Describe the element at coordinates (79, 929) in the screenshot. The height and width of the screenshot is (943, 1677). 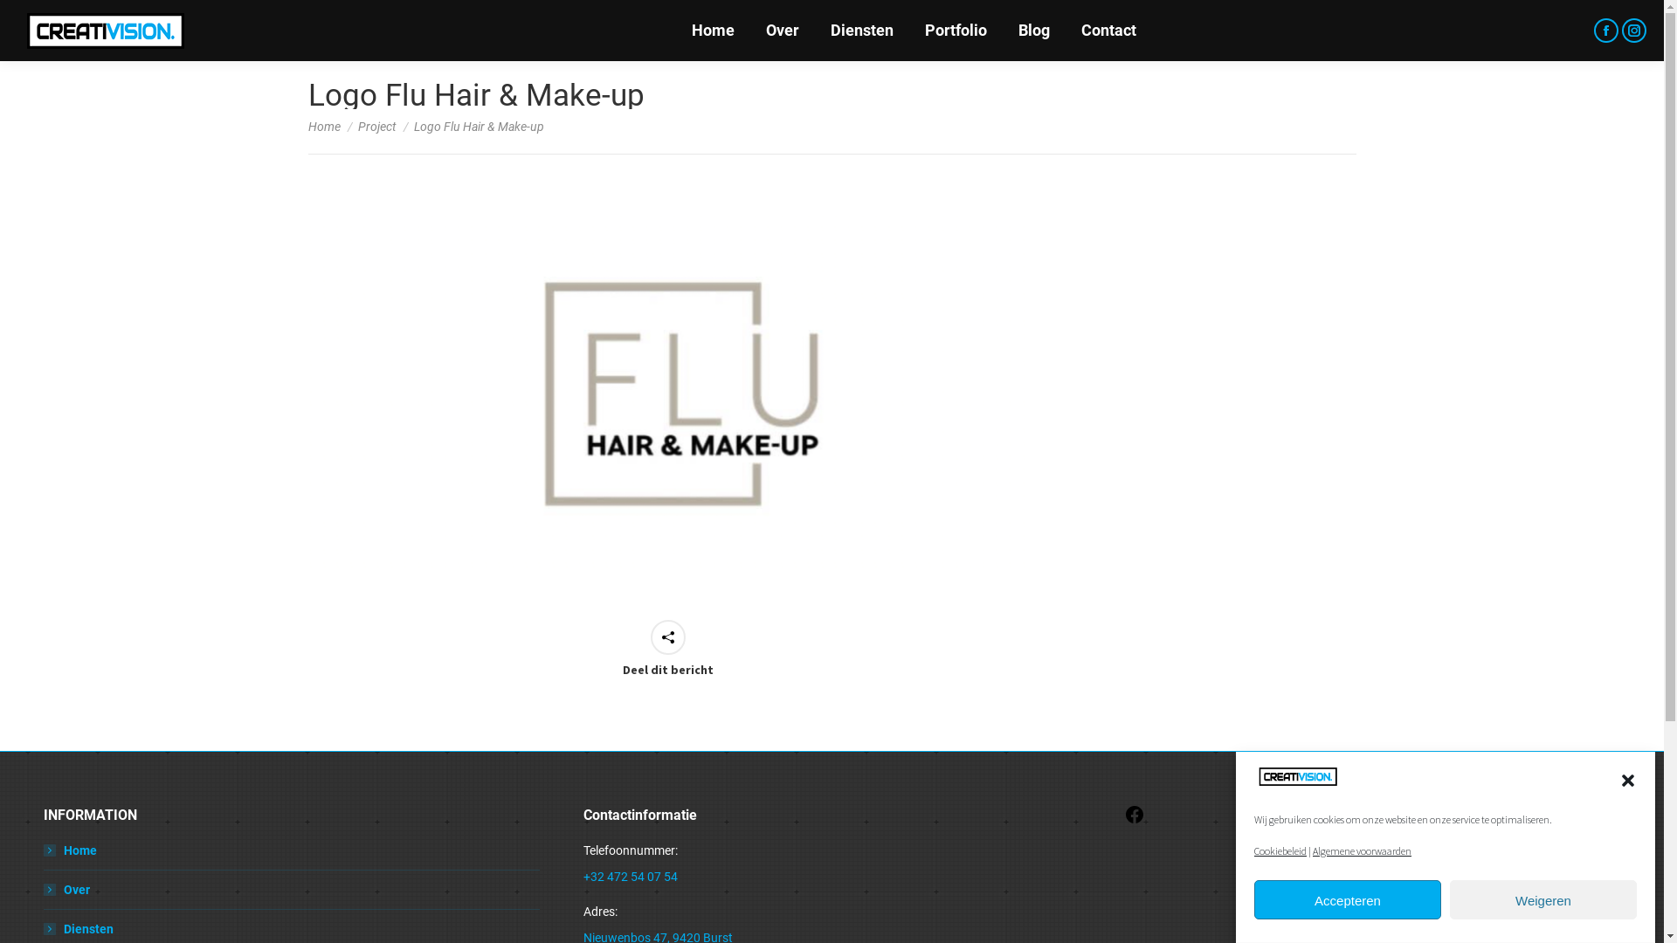
I see `Diensten` at that location.